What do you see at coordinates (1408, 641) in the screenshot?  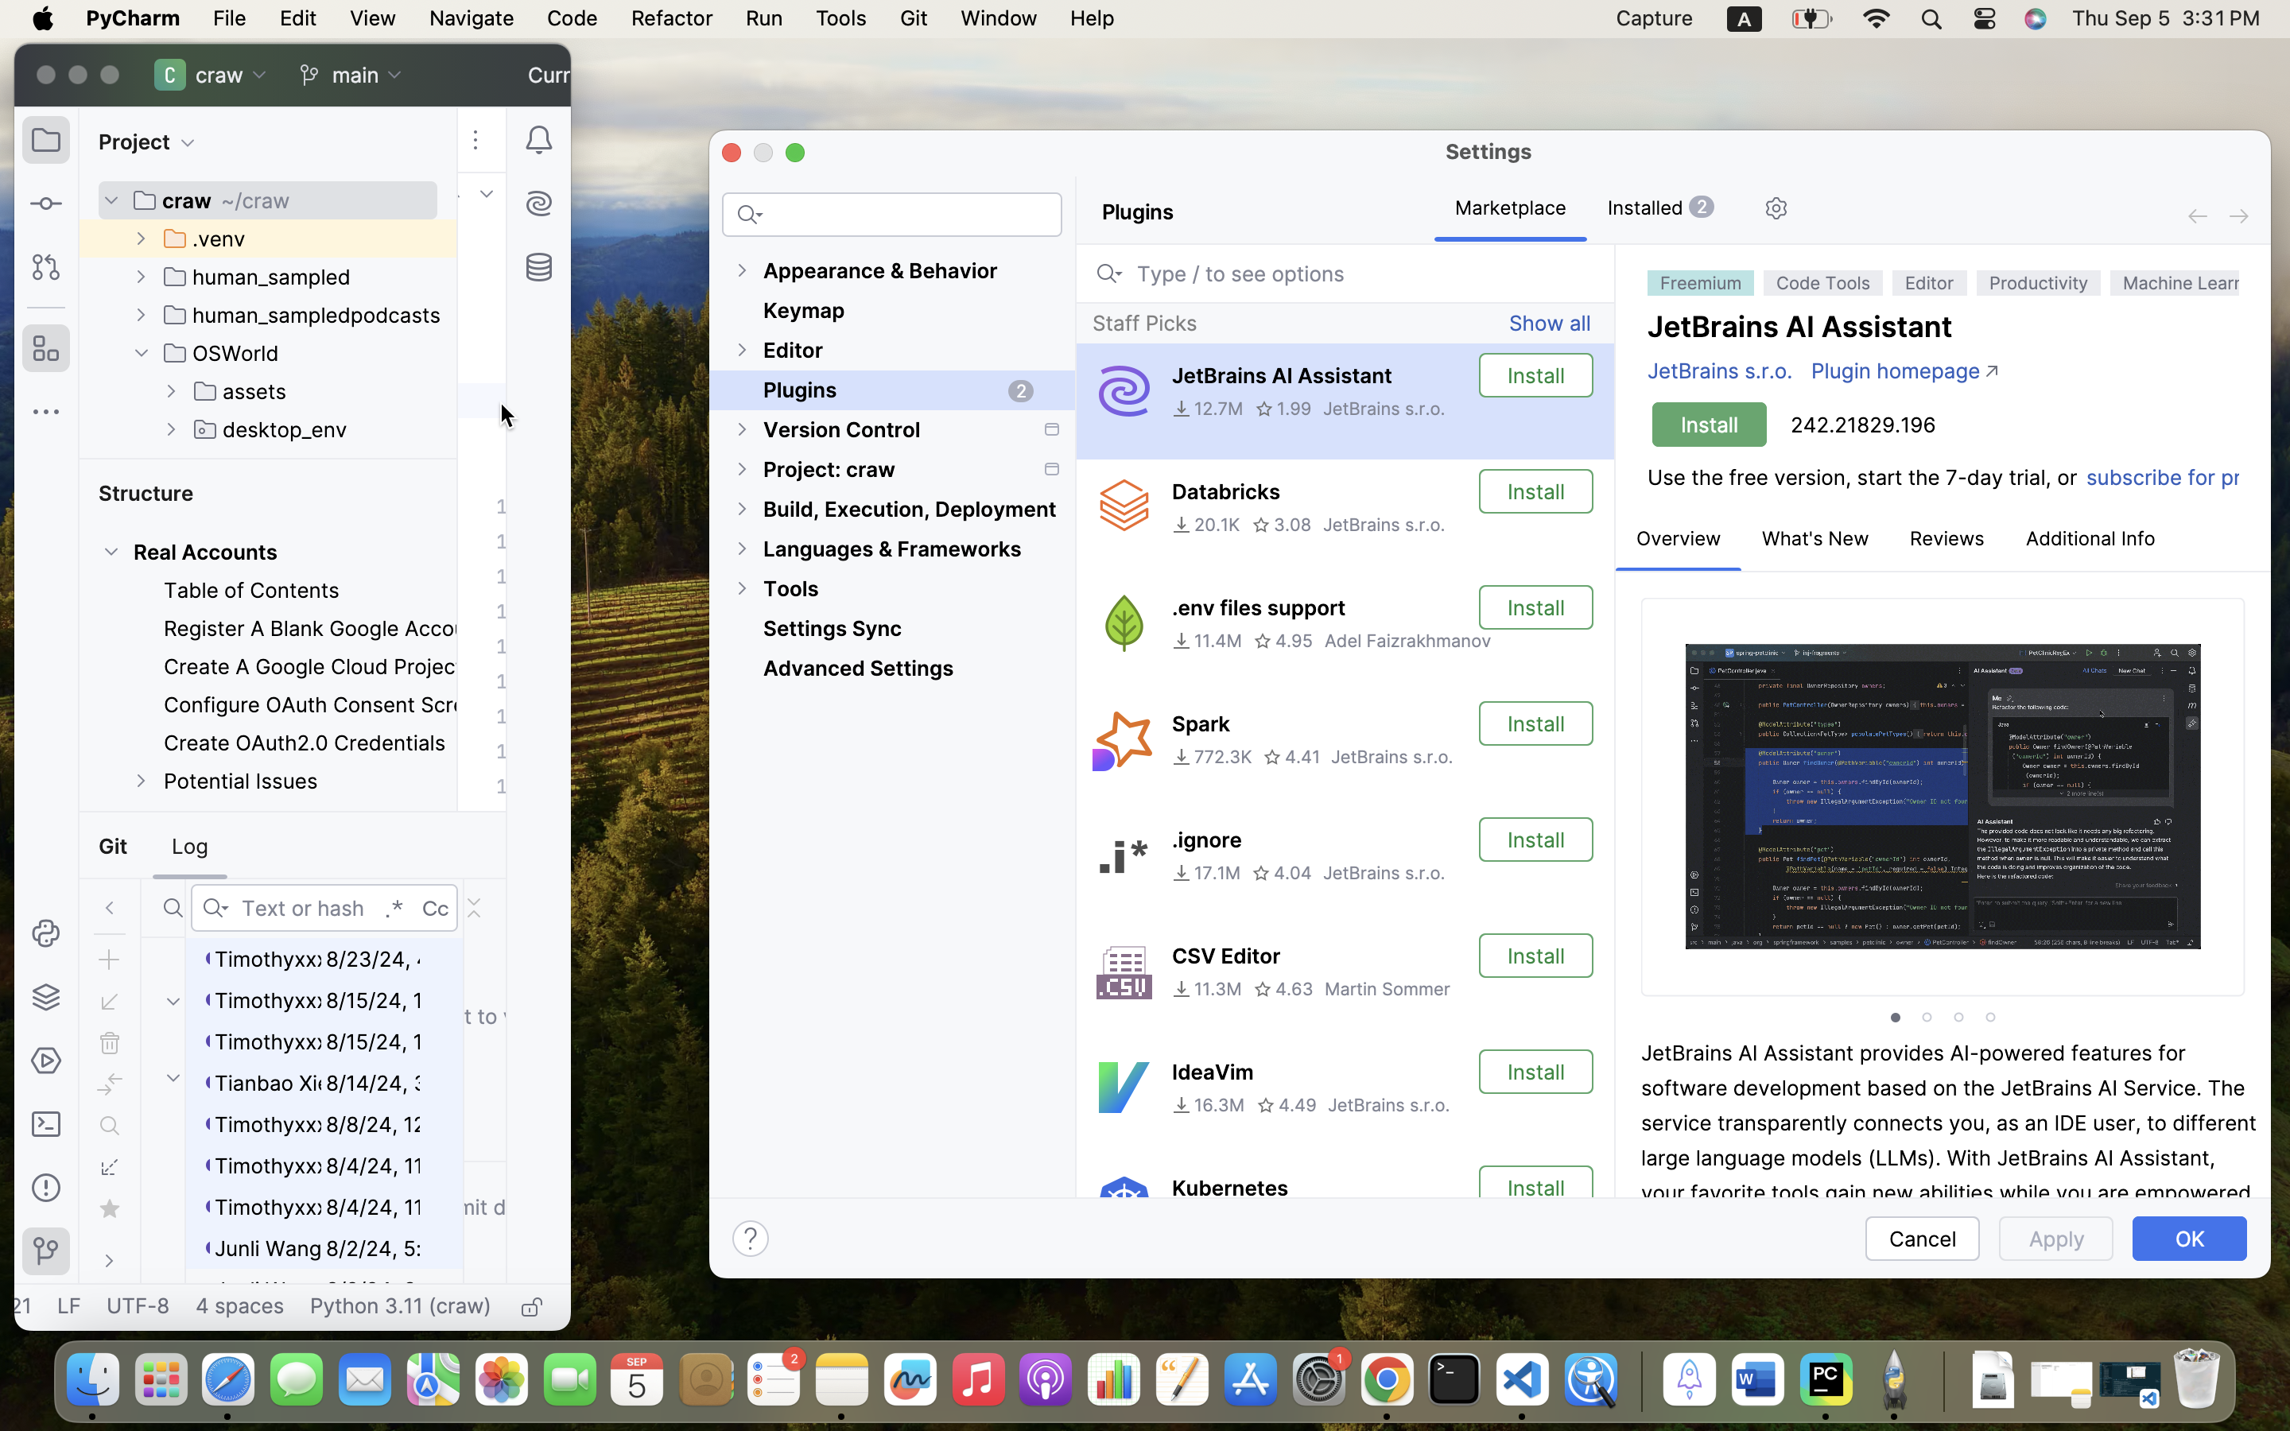 I see `Adel Faizrakhmanov` at bounding box center [1408, 641].